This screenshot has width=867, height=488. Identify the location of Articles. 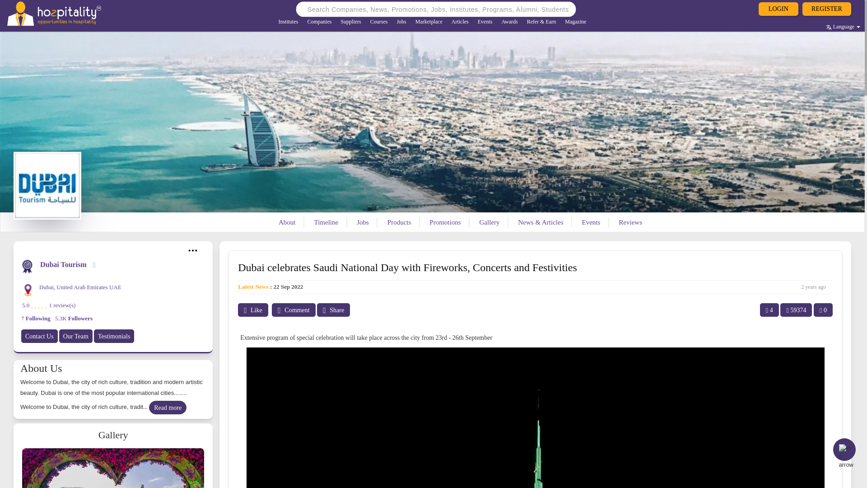
(460, 23).